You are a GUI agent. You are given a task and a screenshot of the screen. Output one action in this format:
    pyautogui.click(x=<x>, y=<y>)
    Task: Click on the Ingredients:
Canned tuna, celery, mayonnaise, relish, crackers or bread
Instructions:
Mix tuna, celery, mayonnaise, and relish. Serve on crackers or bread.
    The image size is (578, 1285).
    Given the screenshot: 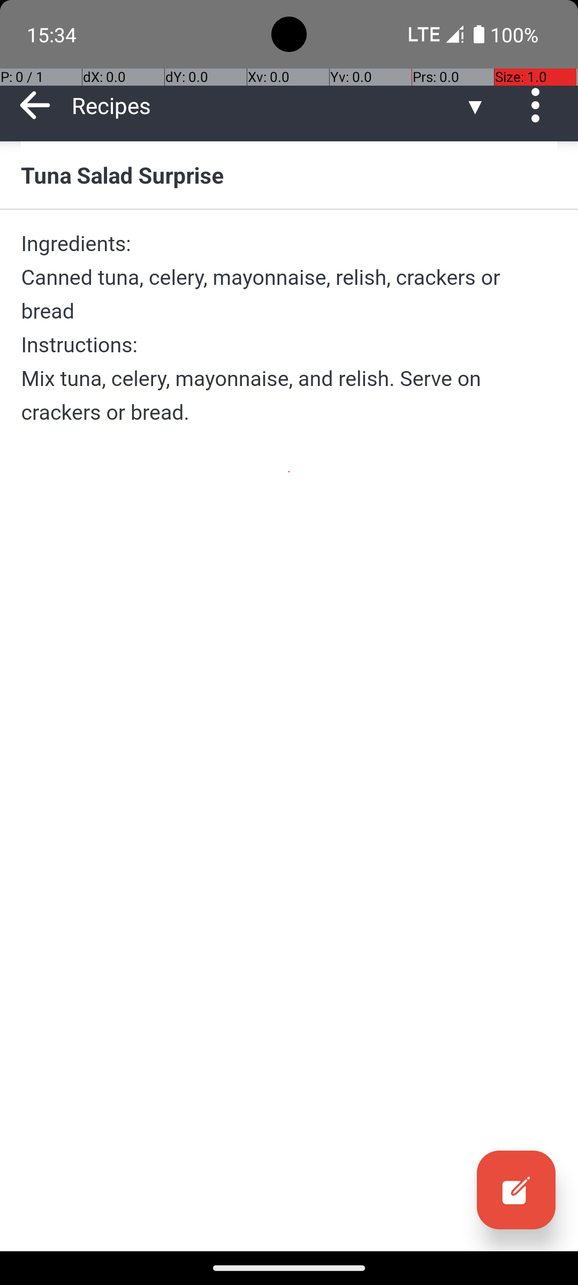 What is the action you would take?
    pyautogui.click(x=289, y=328)
    